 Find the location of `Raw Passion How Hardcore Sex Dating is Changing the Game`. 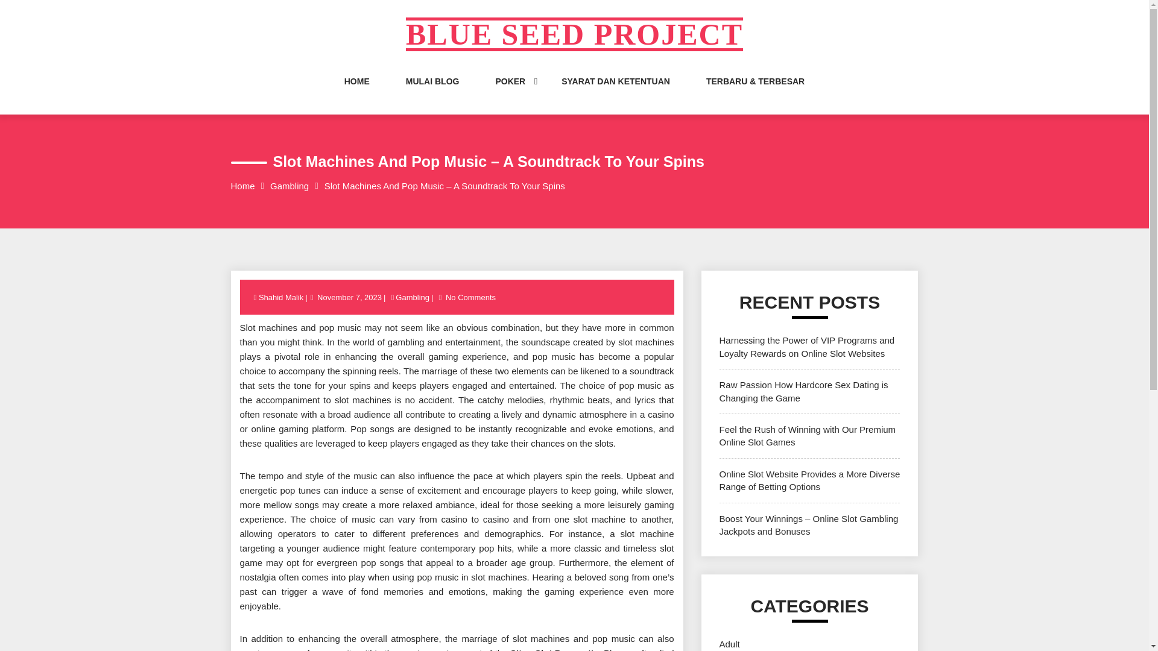

Raw Passion How Hardcore Sex Dating is Changing the Game is located at coordinates (803, 391).